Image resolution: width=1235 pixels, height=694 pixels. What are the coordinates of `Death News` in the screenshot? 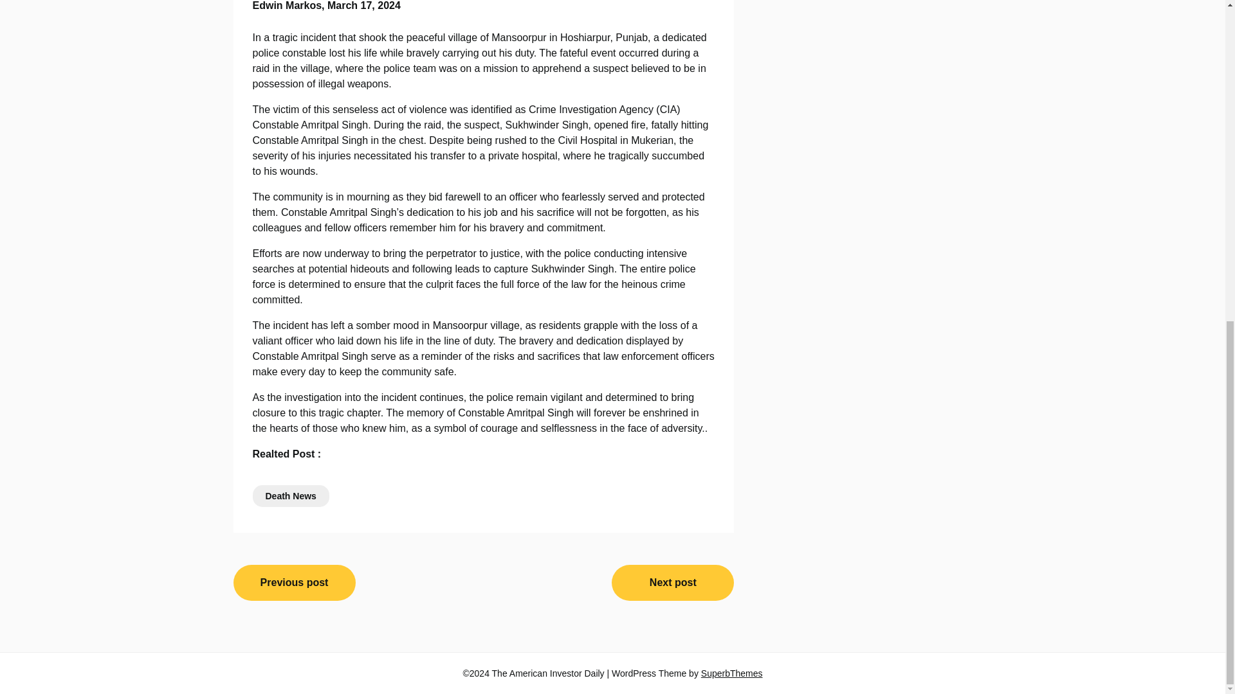 It's located at (289, 496).